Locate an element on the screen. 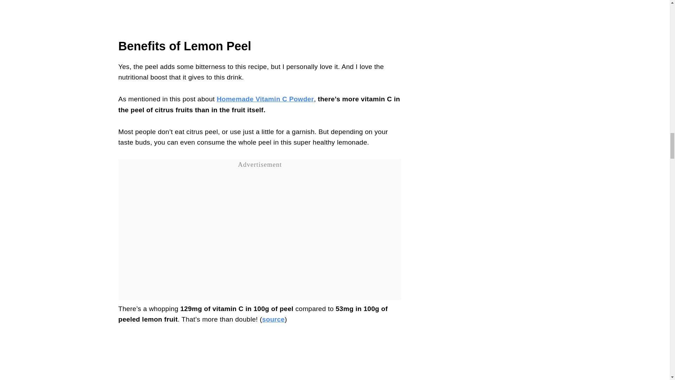 The width and height of the screenshot is (675, 380). Homemade Vitamin C Powder is located at coordinates (265, 99).